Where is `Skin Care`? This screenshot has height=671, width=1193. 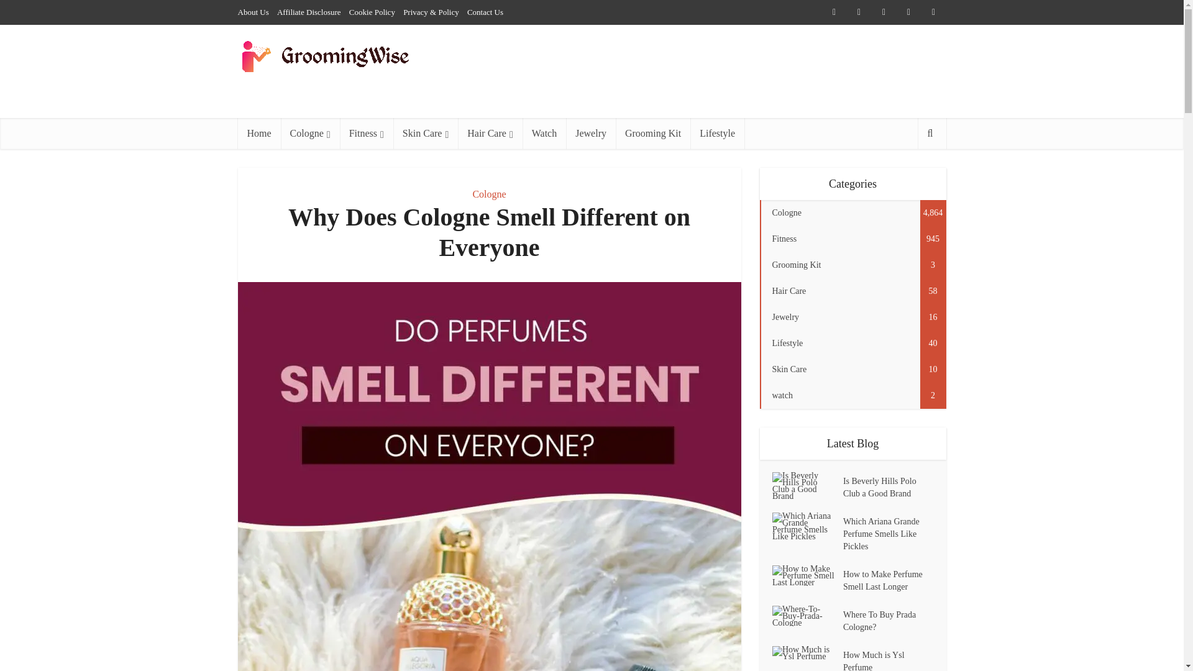 Skin Care is located at coordinates (426, 133).